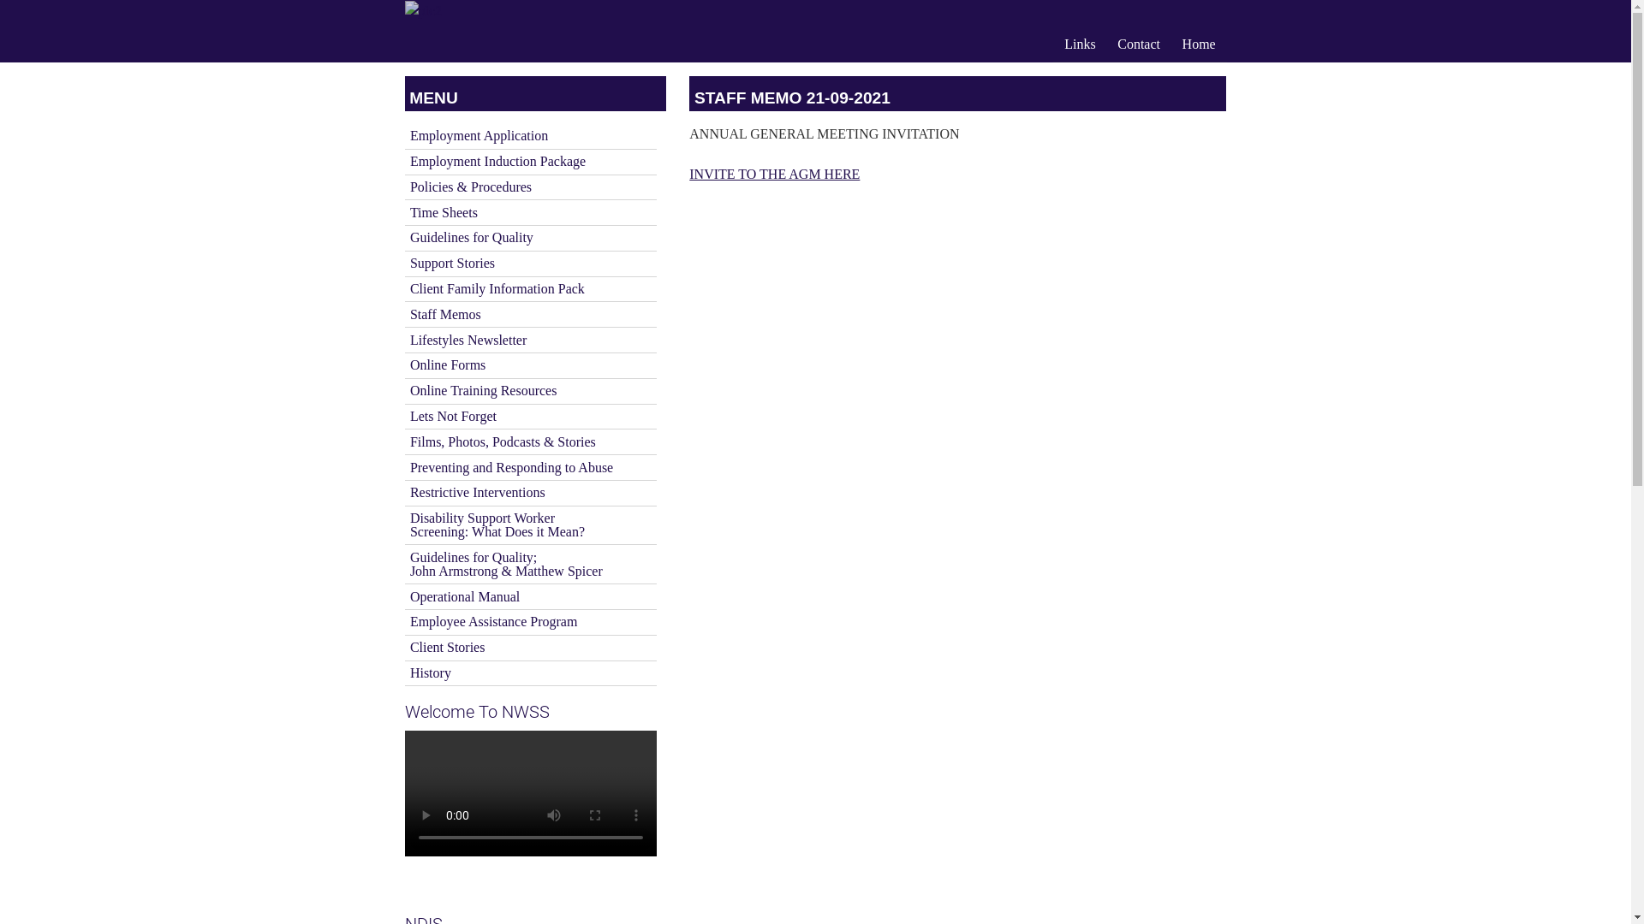 Image resolution: width=1644 pixels, height=924 pixels. I want to click on Client Stories, so click(530, 649).